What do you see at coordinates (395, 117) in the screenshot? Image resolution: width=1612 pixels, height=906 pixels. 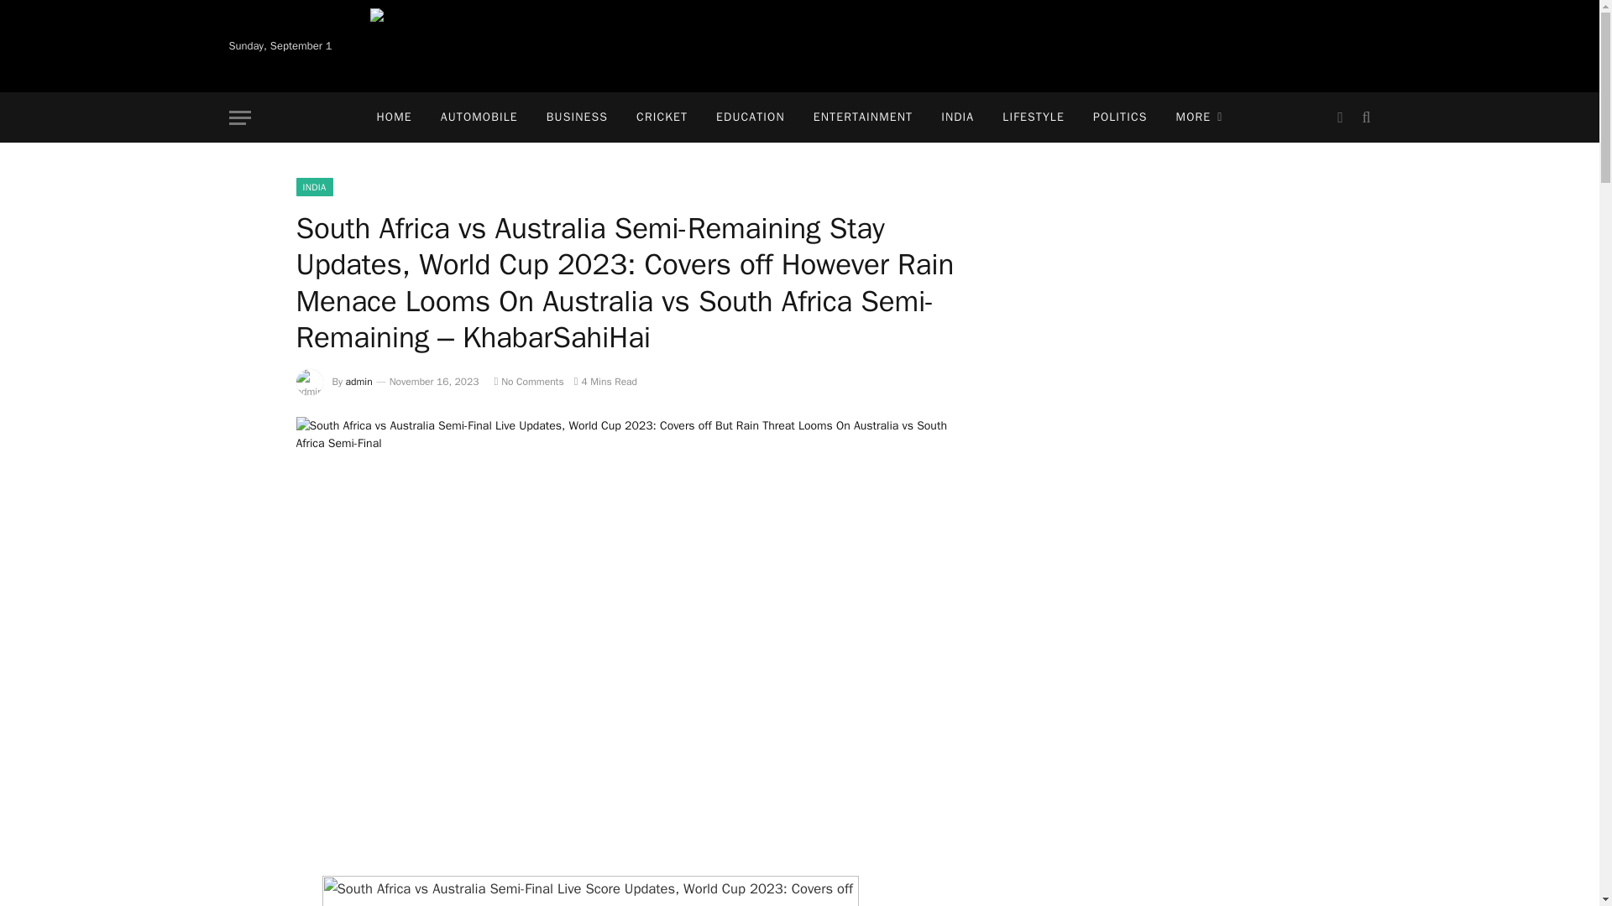 I see `HOME` at bounding box center [395, 117].